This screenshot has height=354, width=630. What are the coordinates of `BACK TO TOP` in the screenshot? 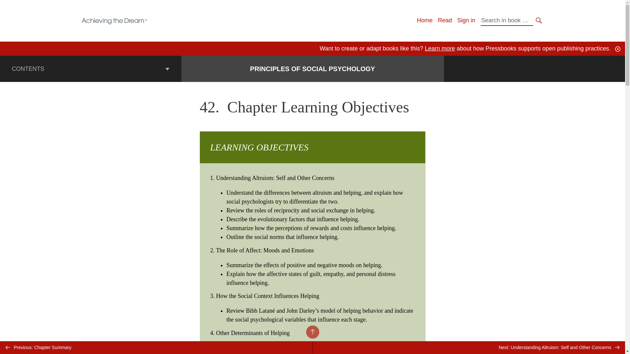 It's located at (312, 332).